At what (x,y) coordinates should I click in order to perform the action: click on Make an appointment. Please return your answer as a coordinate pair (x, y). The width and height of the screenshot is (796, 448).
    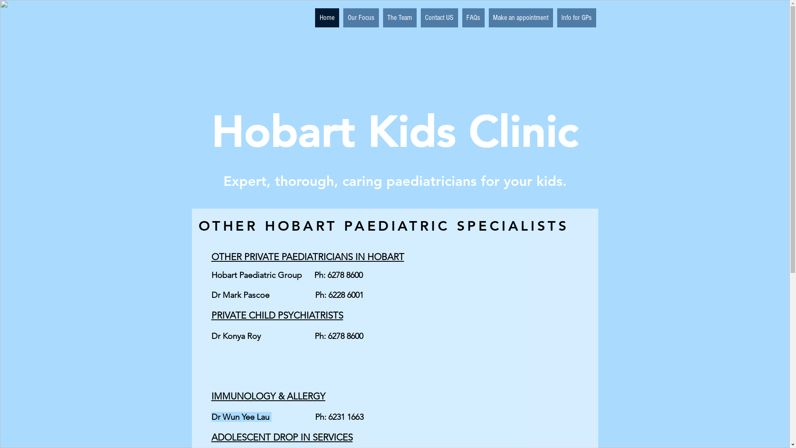
    Looking at the image, I should click on (521, 18).